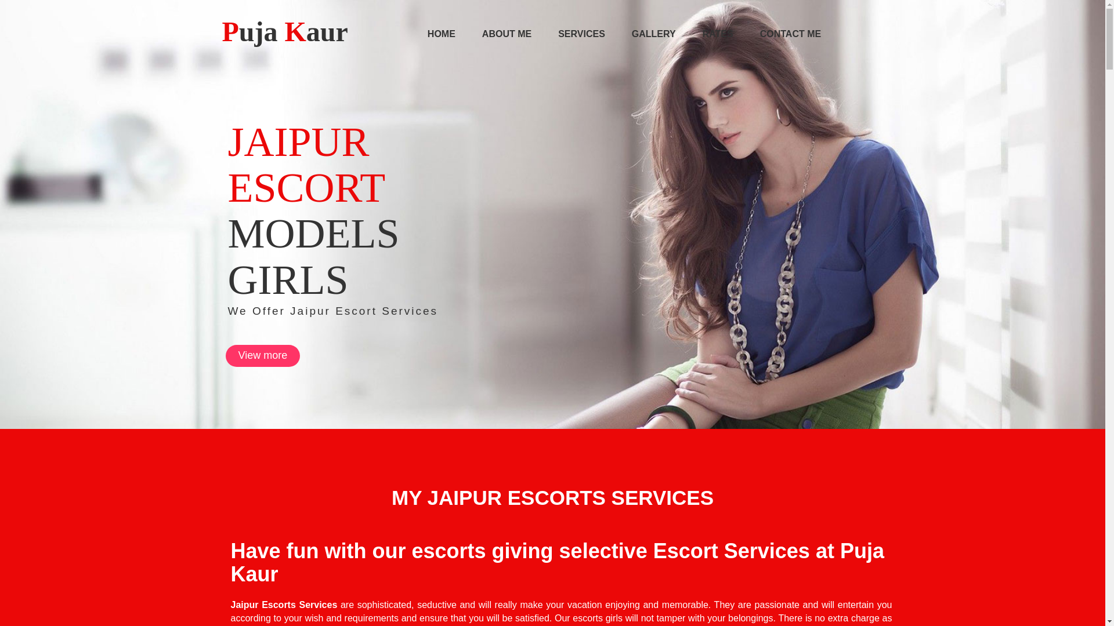  What do you see at coordinates (718, 34) in the screenshot?
I see `RATES` at bounding box center [718, 34].